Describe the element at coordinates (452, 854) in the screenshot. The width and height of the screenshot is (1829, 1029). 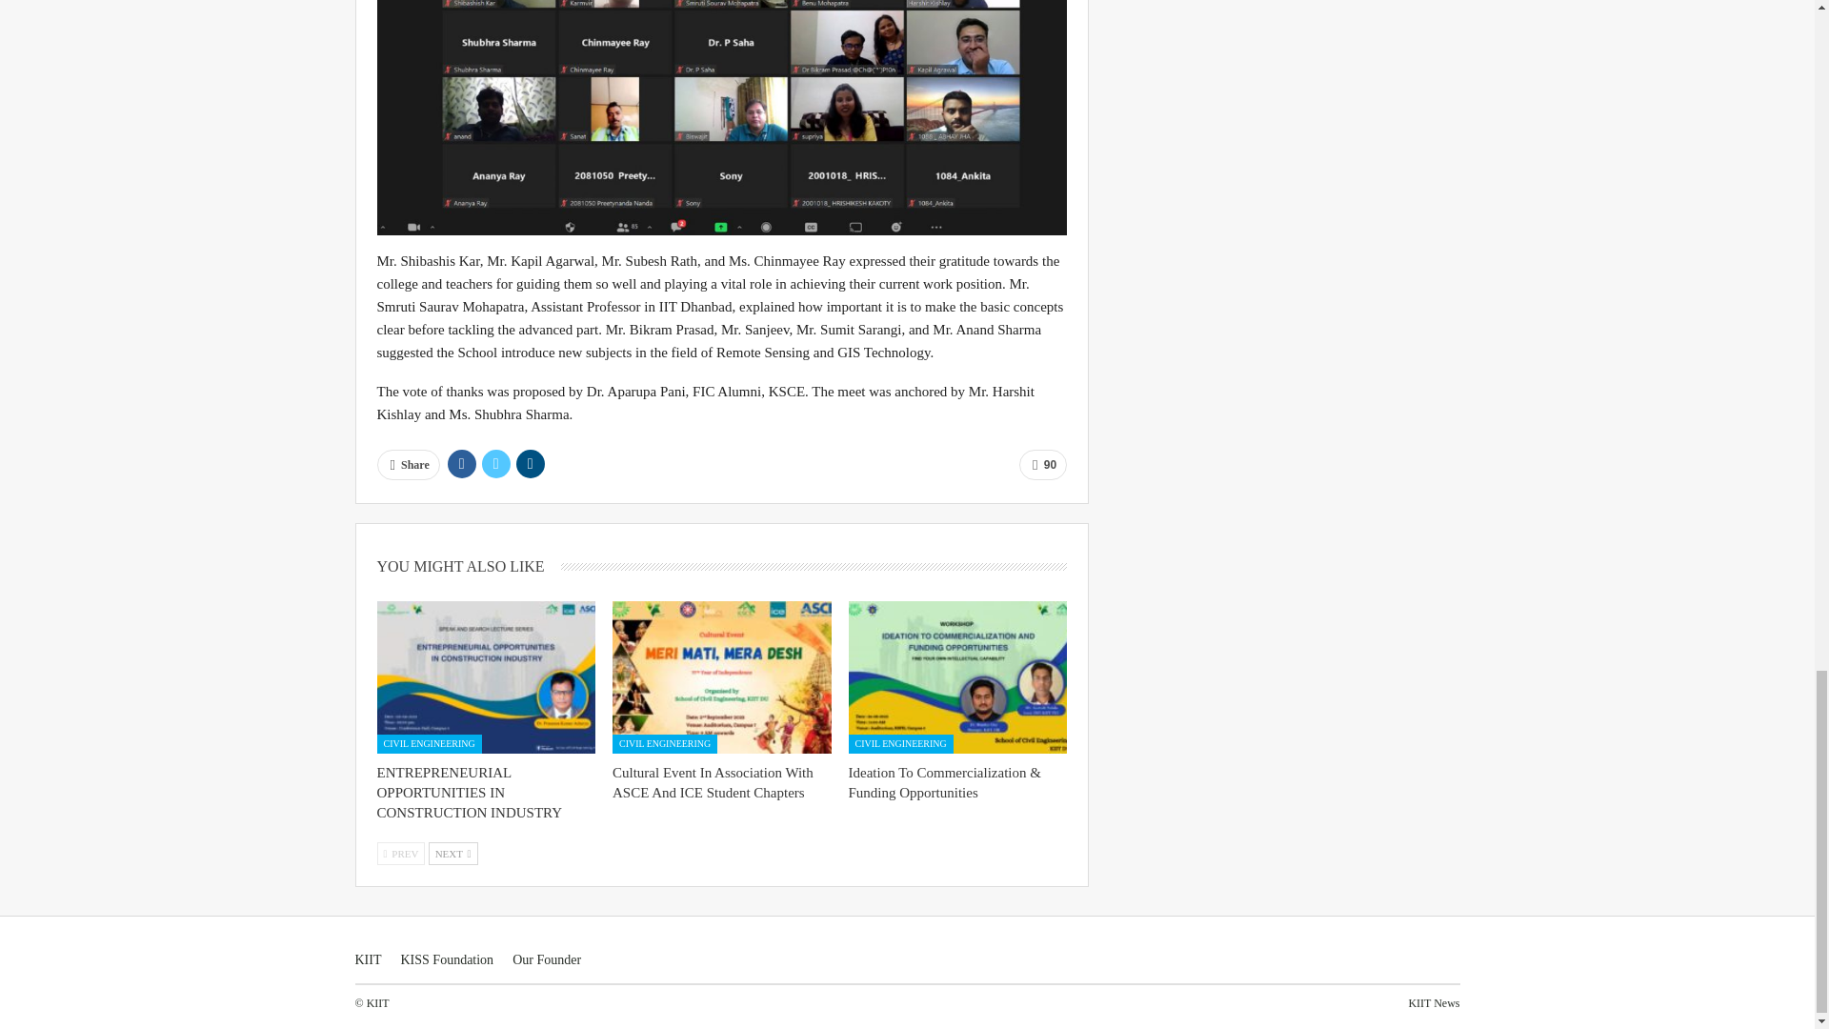
I see `Next` at that location.